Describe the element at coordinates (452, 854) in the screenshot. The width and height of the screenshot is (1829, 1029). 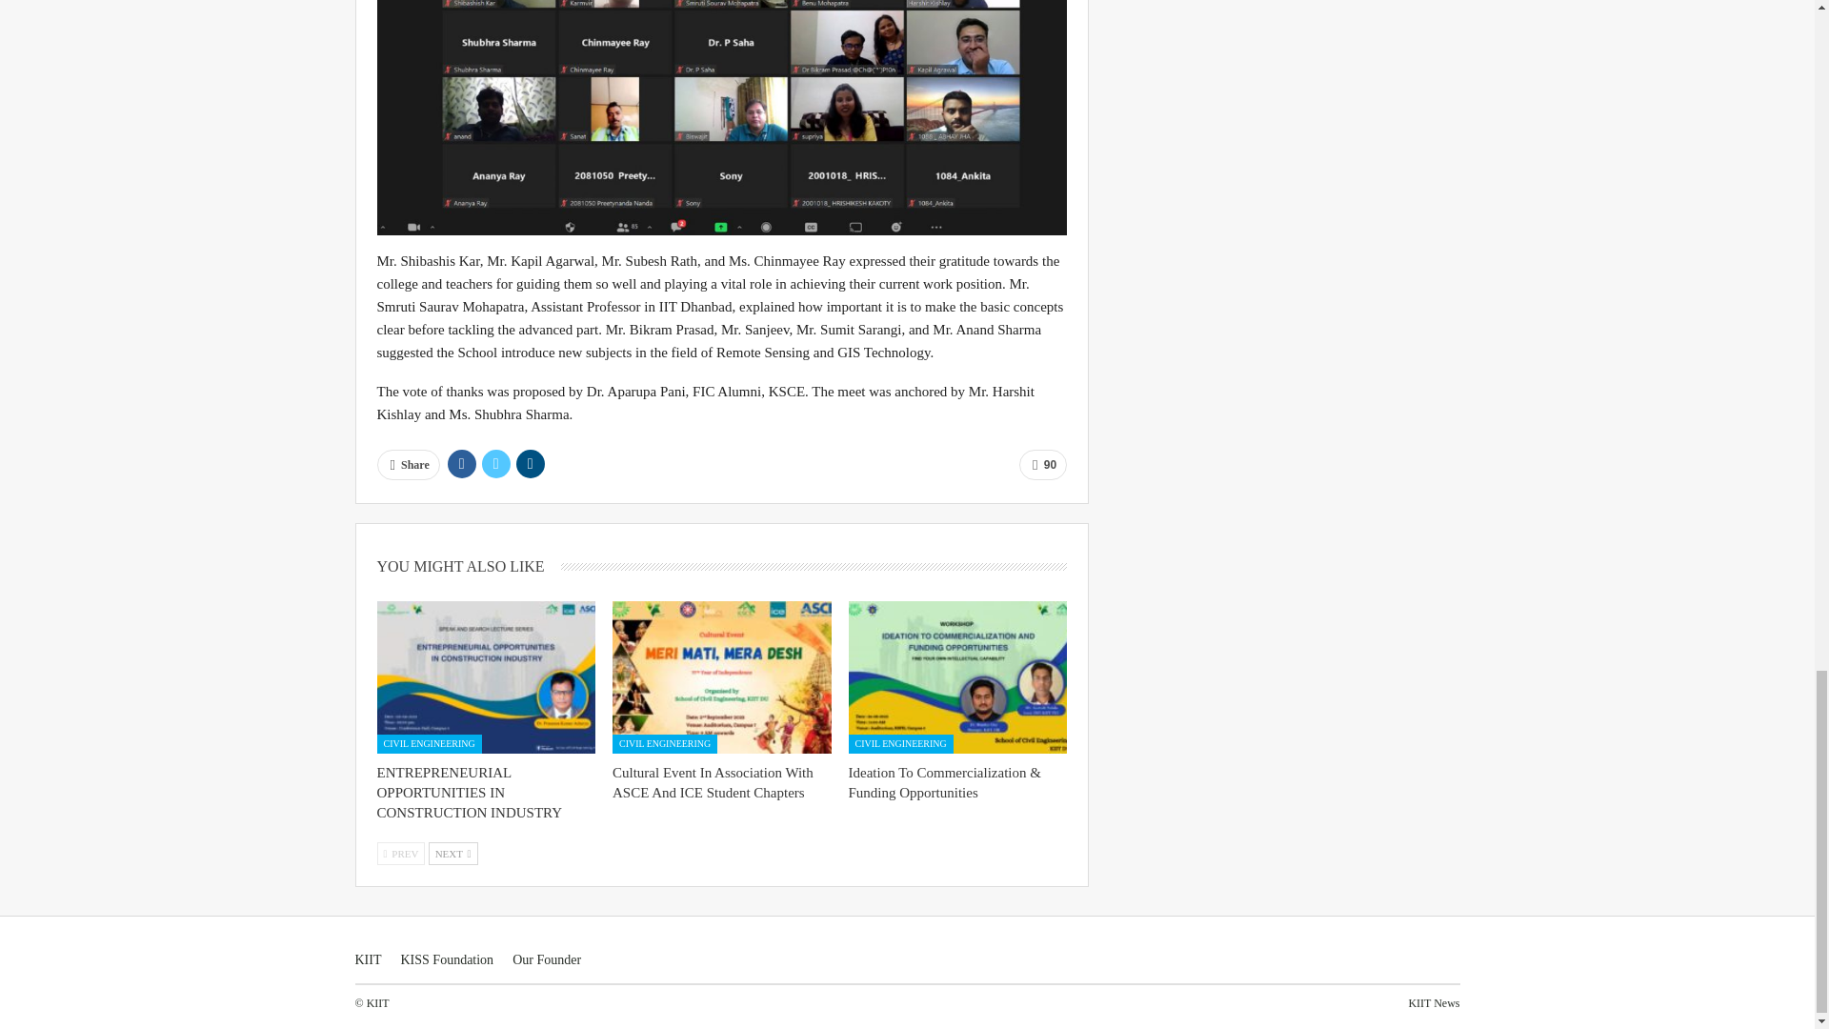
I see `Next` at that location.